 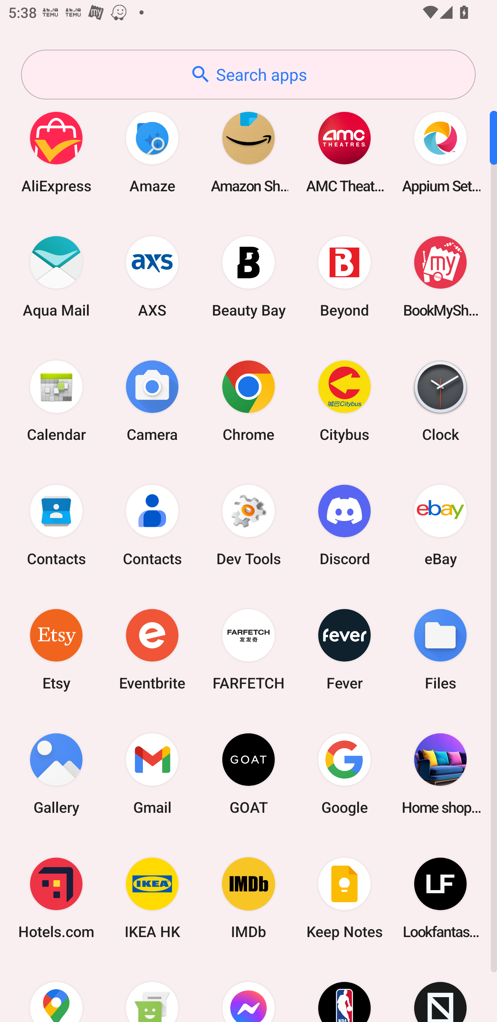 What do you see at coordinates (248, 401) in the screenshot?
I see `Chrome` at bounding box center [248, 401].